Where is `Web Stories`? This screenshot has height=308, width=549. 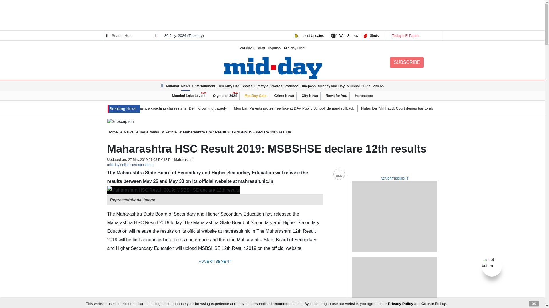
Web Stories is located at coordinates (348, 35).